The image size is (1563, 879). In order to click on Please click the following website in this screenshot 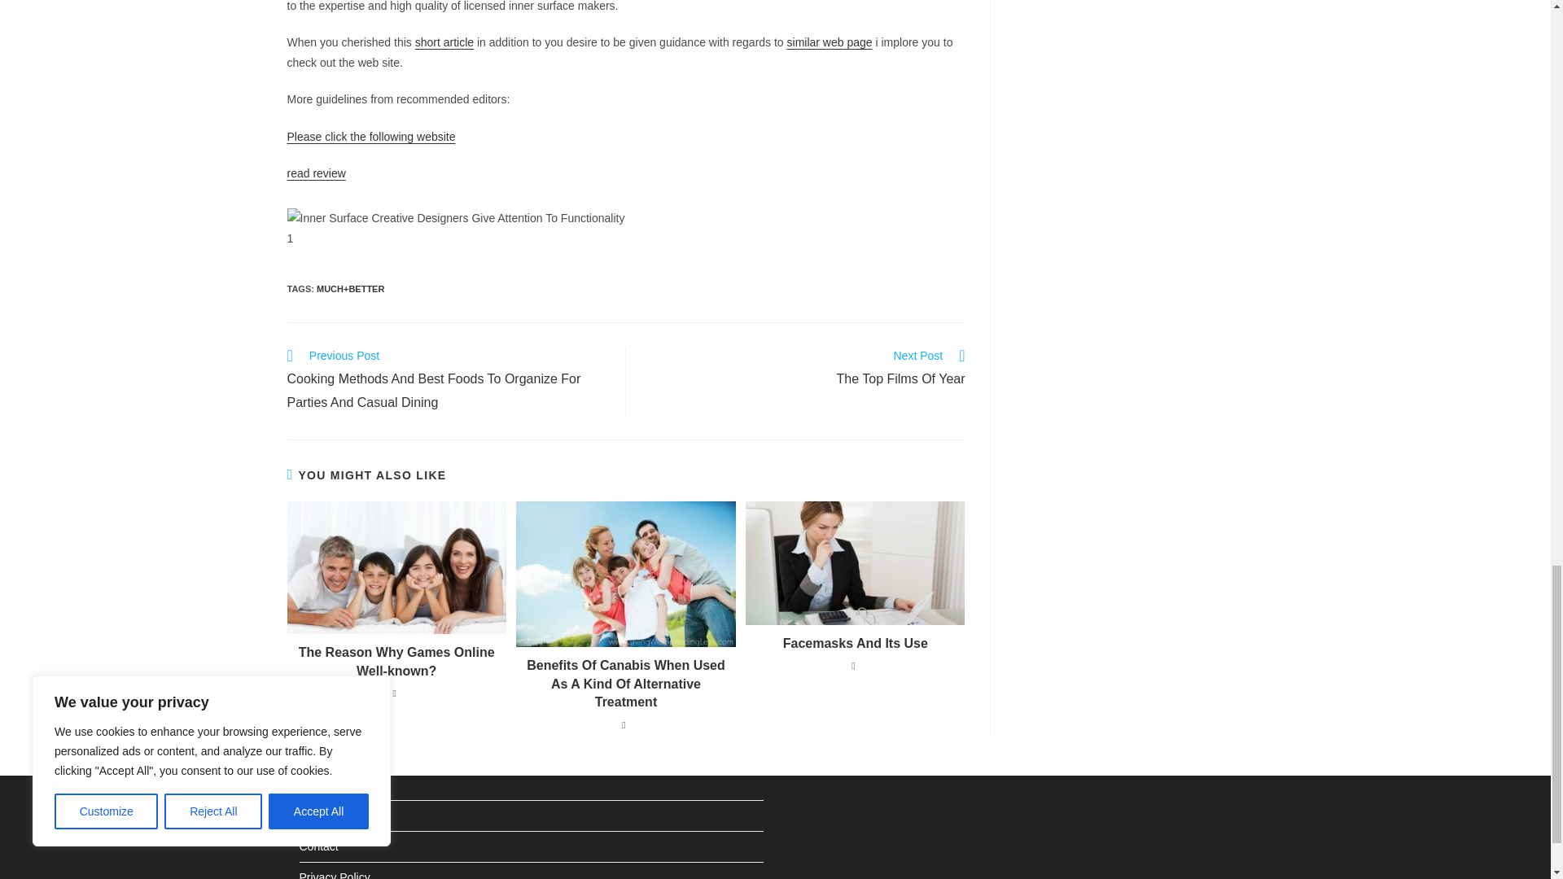, I will do `click(370, 137)`.